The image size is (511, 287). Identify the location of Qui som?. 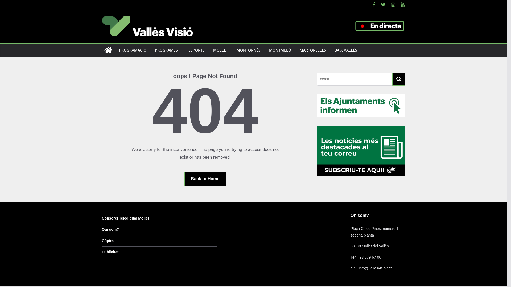
(110, 229).